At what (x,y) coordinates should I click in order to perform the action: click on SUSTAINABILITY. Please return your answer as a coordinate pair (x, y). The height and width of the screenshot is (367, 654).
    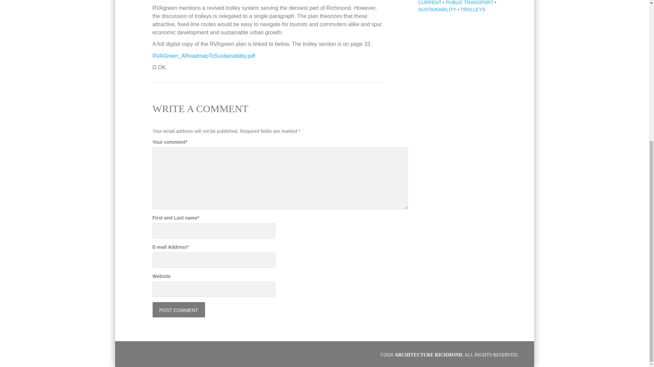
    Looking at the image, I should click on (437, 10).